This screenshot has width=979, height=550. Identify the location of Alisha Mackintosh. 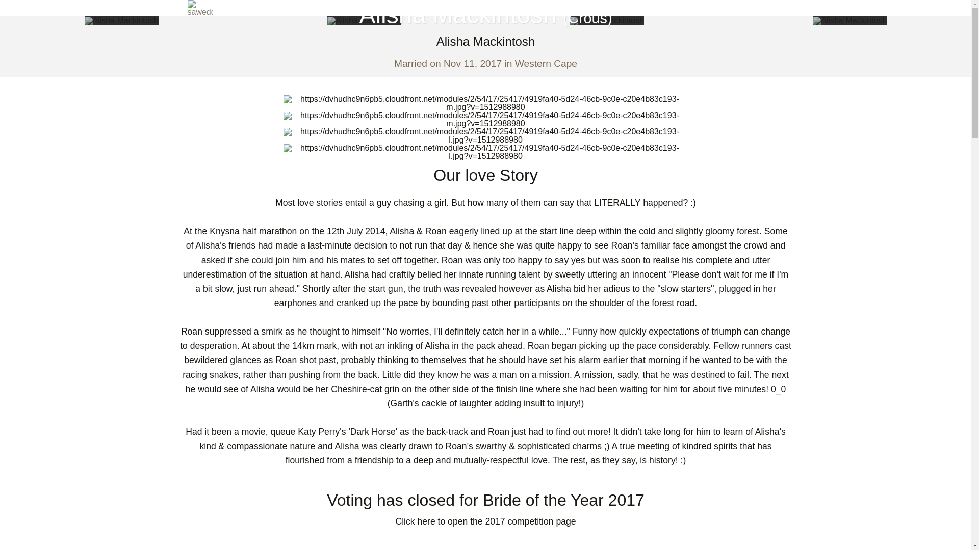
(121, 20).